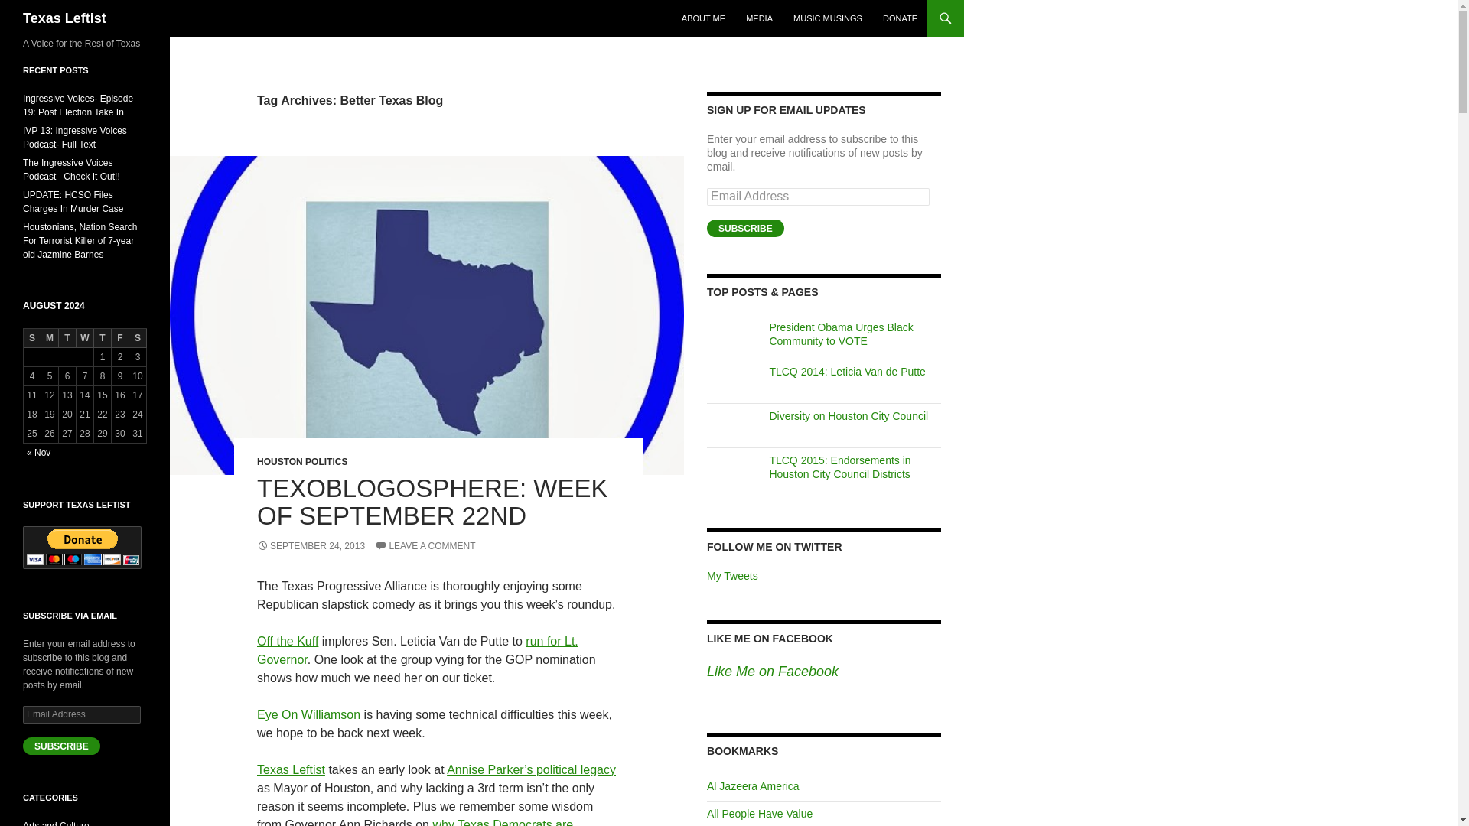  I want to click on Off the Kuff, so click(288, 641).